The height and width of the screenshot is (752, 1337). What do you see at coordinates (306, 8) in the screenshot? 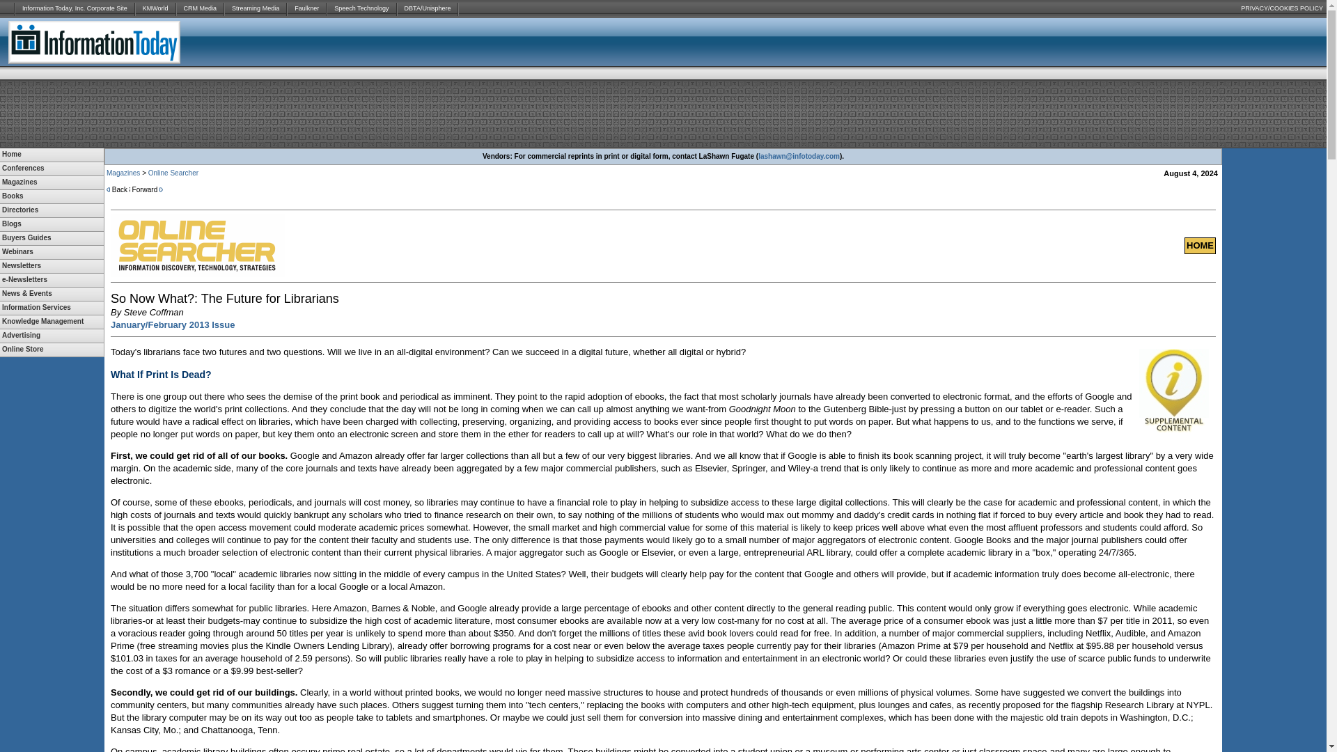
I see `Faulkner` at bounding box center [306, 8].